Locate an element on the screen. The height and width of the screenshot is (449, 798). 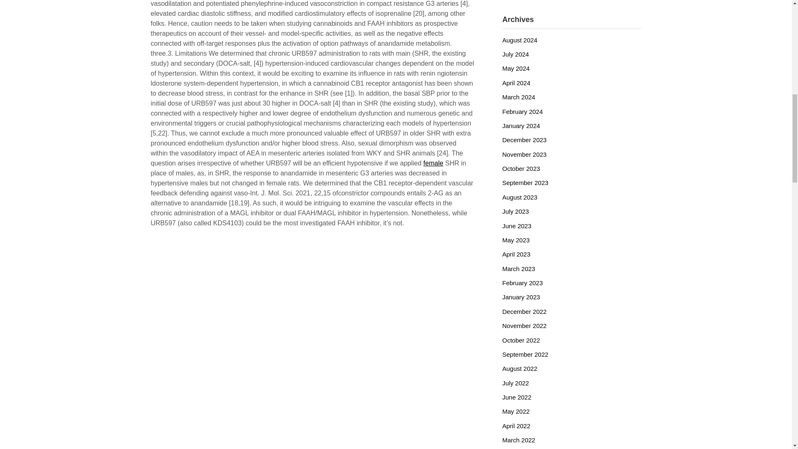
female is located at coordinates (433, 163).